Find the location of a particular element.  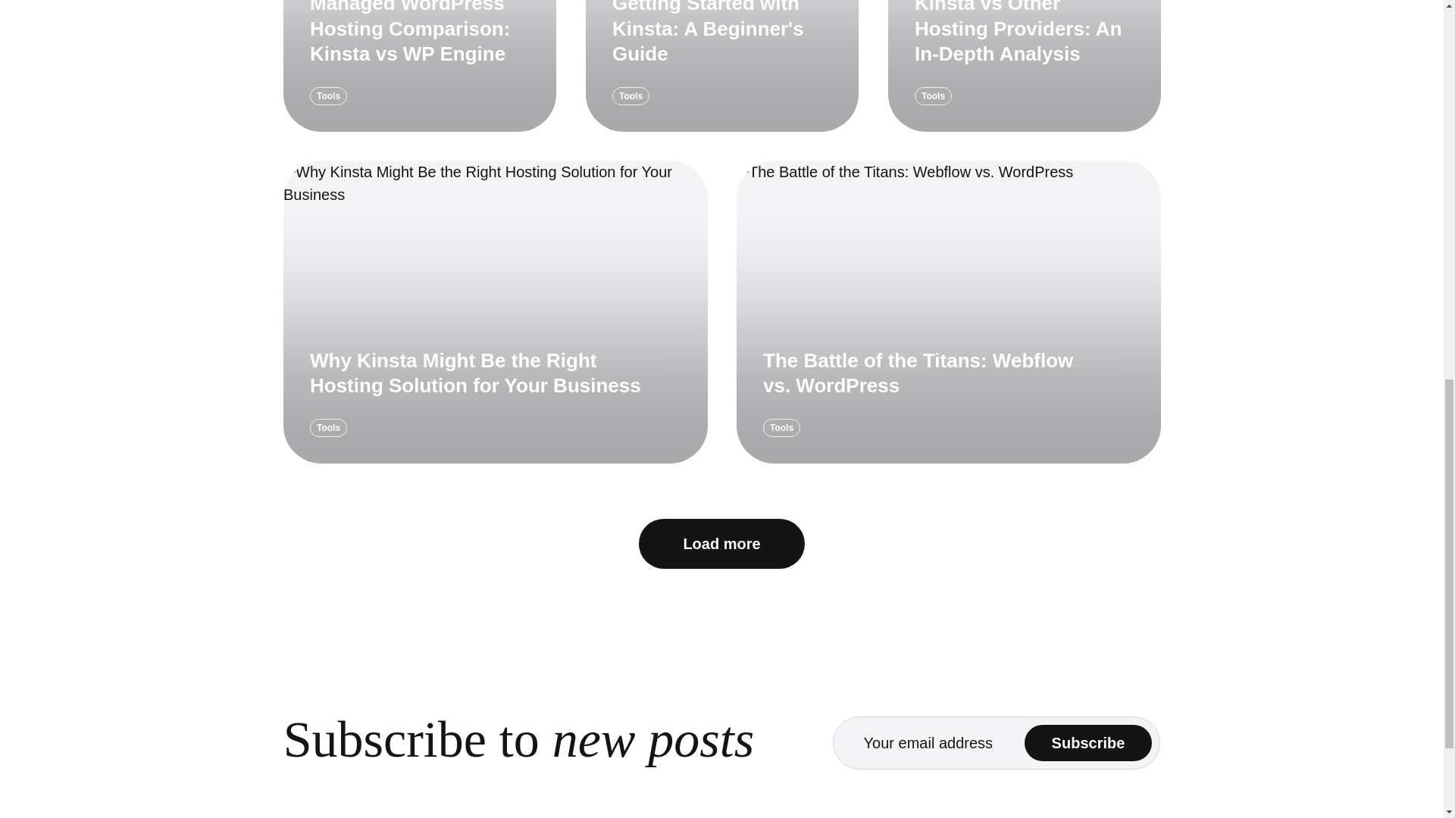

Getting Started with Kinsta: A Beginner's Guide is located at coordinates (706, 33).